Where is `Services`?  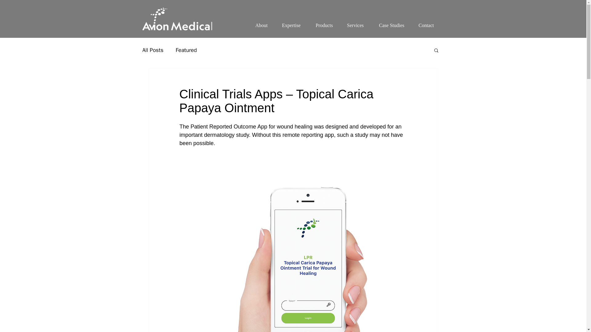 Services is located at coordinates (354, 23).